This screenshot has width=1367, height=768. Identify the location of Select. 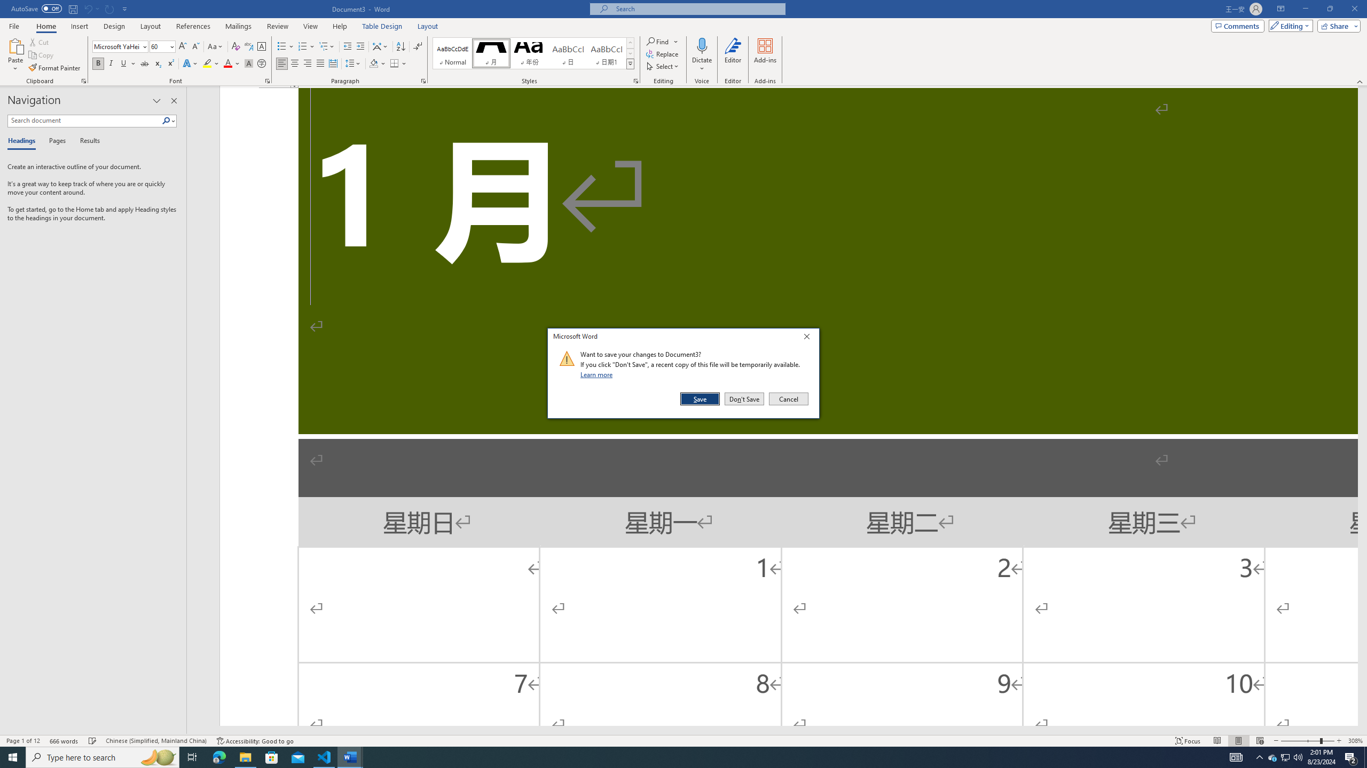
(663, 66).